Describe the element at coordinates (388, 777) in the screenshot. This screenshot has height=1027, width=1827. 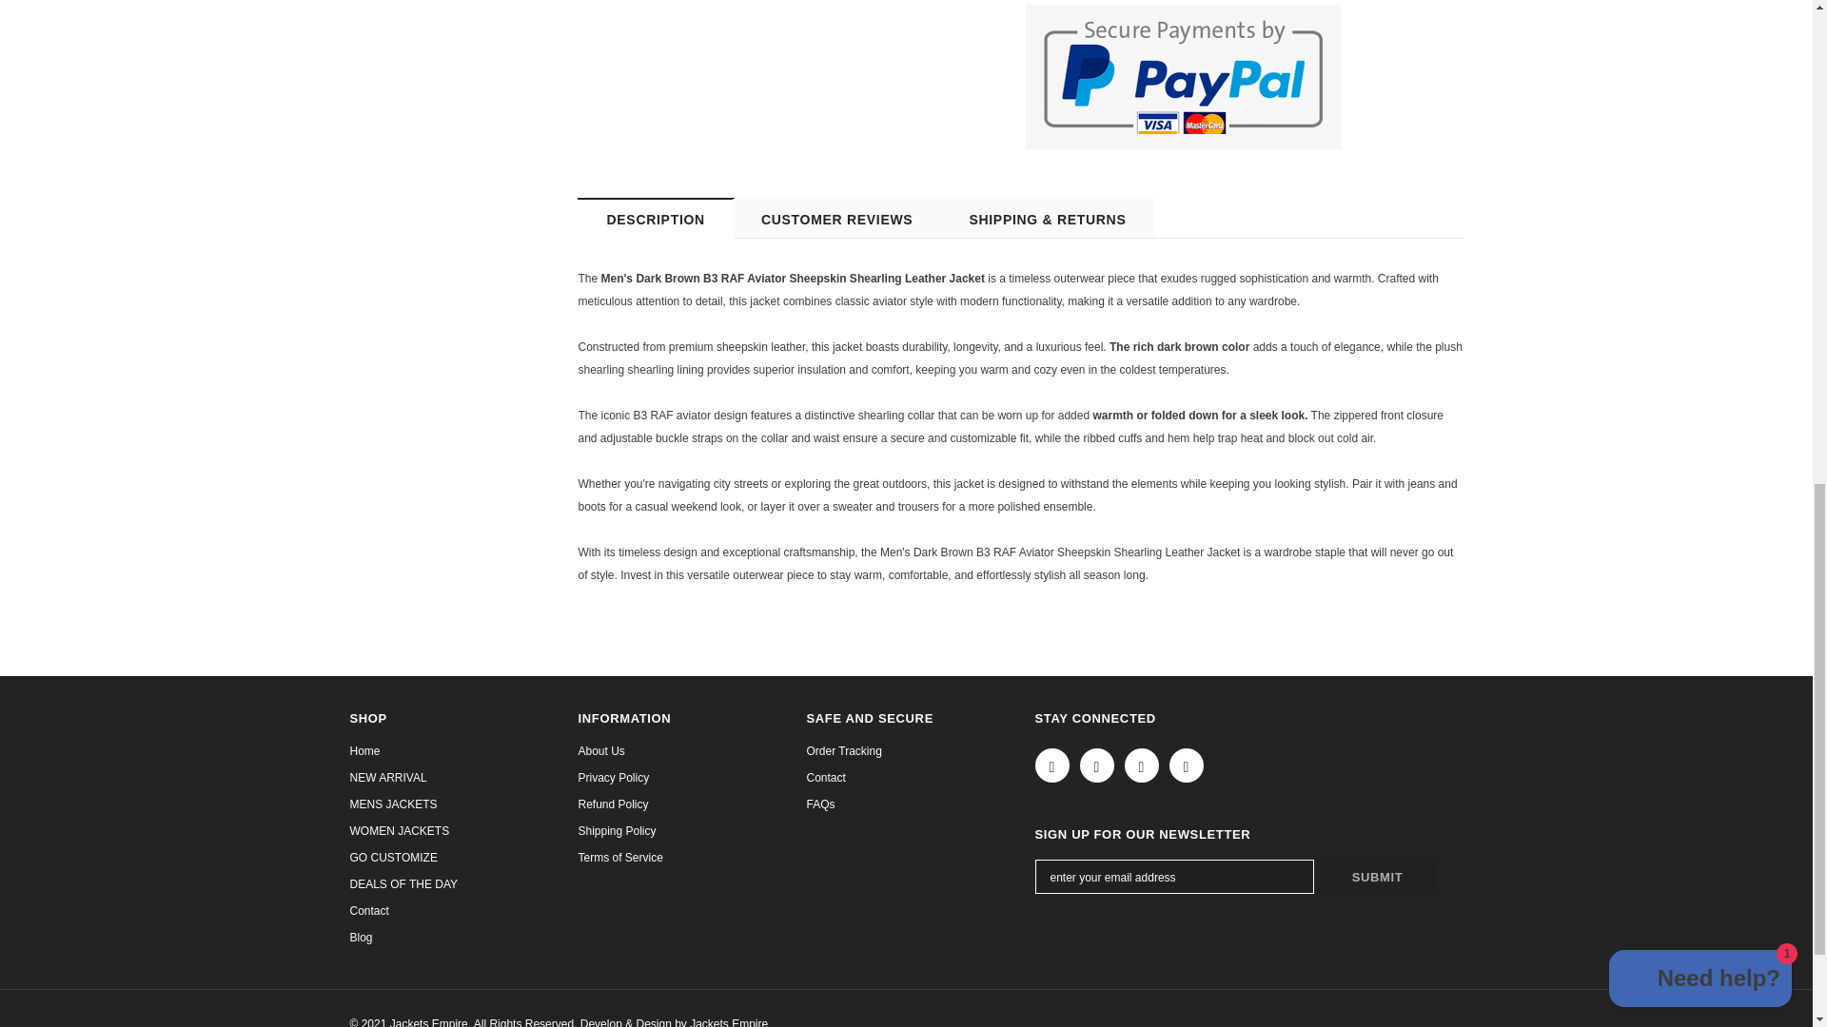
I see `NEW ARRIVAL` at that location.